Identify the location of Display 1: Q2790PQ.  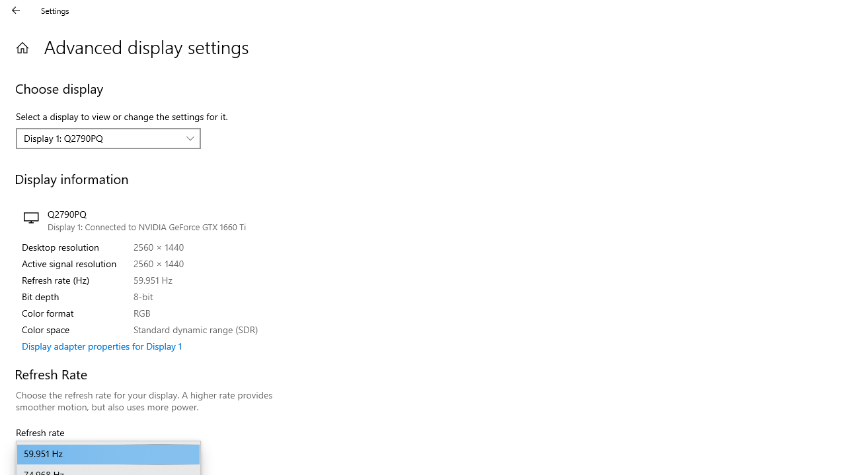
(101, 138).